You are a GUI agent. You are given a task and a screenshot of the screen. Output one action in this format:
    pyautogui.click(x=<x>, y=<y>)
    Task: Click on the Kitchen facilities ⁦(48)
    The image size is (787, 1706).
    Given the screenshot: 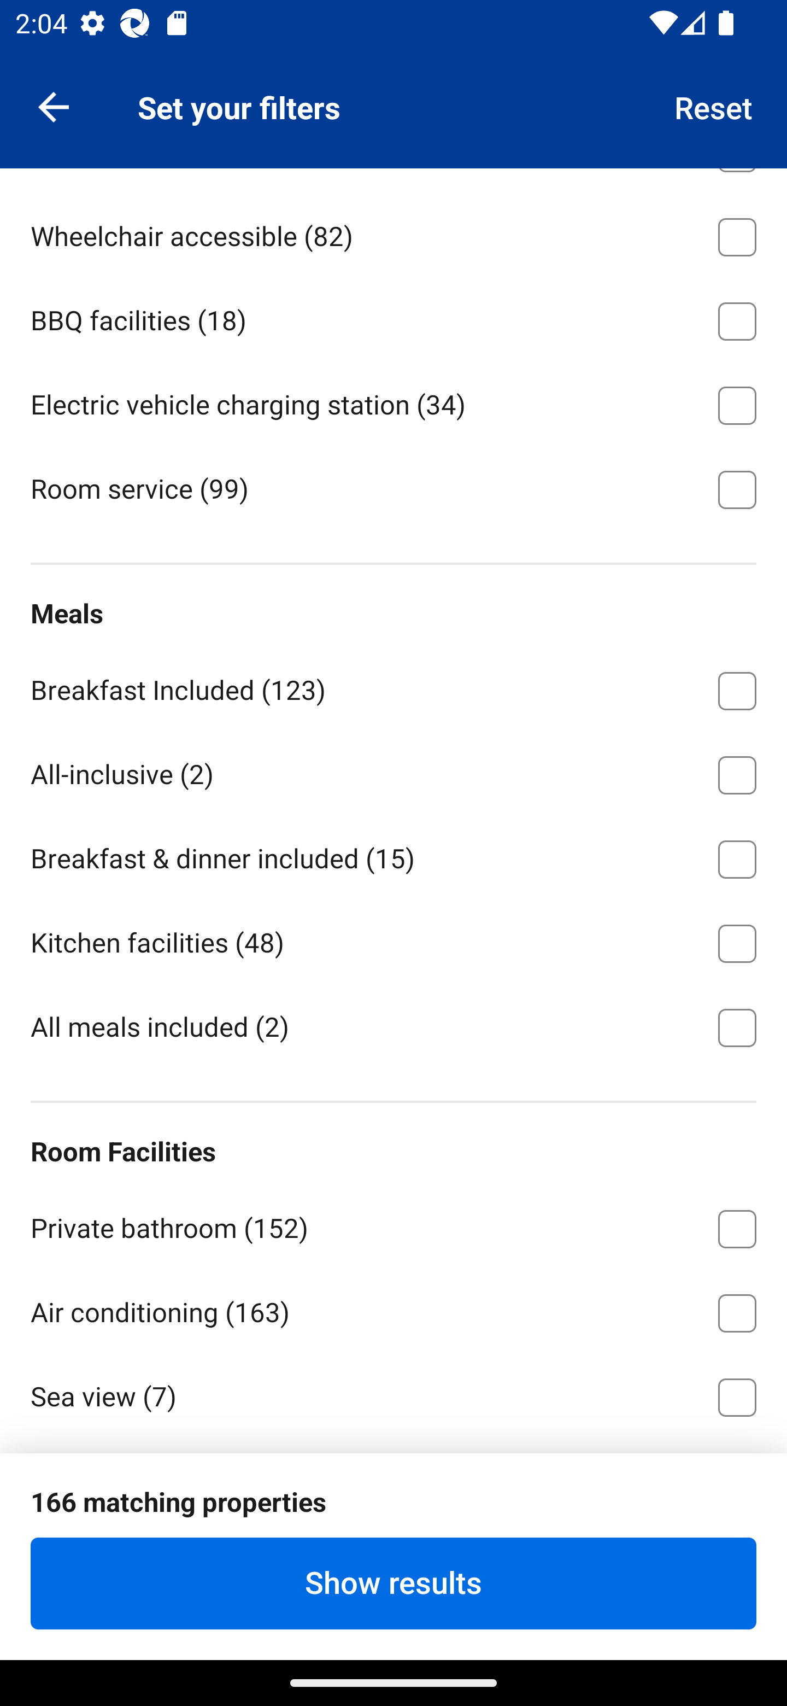 What is the action you would take?
    pyautogui.click(x=393, y=940)
    